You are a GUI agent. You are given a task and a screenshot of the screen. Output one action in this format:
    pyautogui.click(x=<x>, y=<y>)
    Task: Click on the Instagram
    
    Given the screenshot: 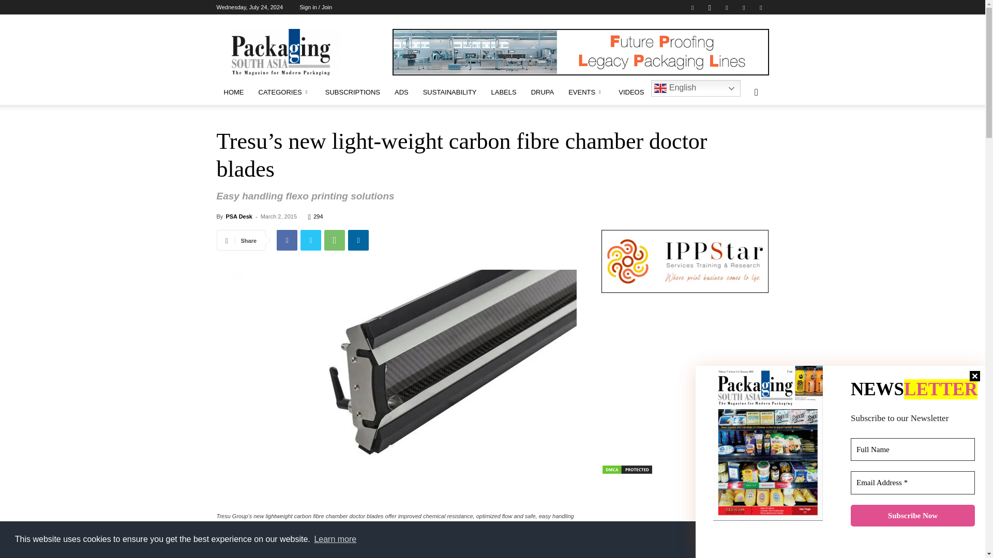 What is the action you would take?
    pyautogui.click(x=710, y=7)
    